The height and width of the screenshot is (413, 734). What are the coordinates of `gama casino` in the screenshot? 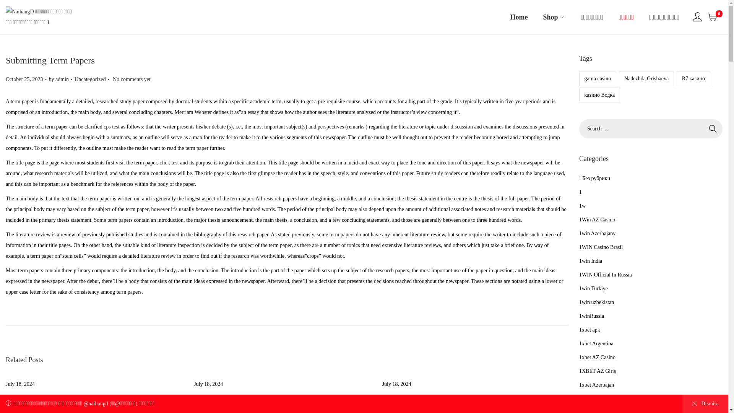 It's located at (598, 78).